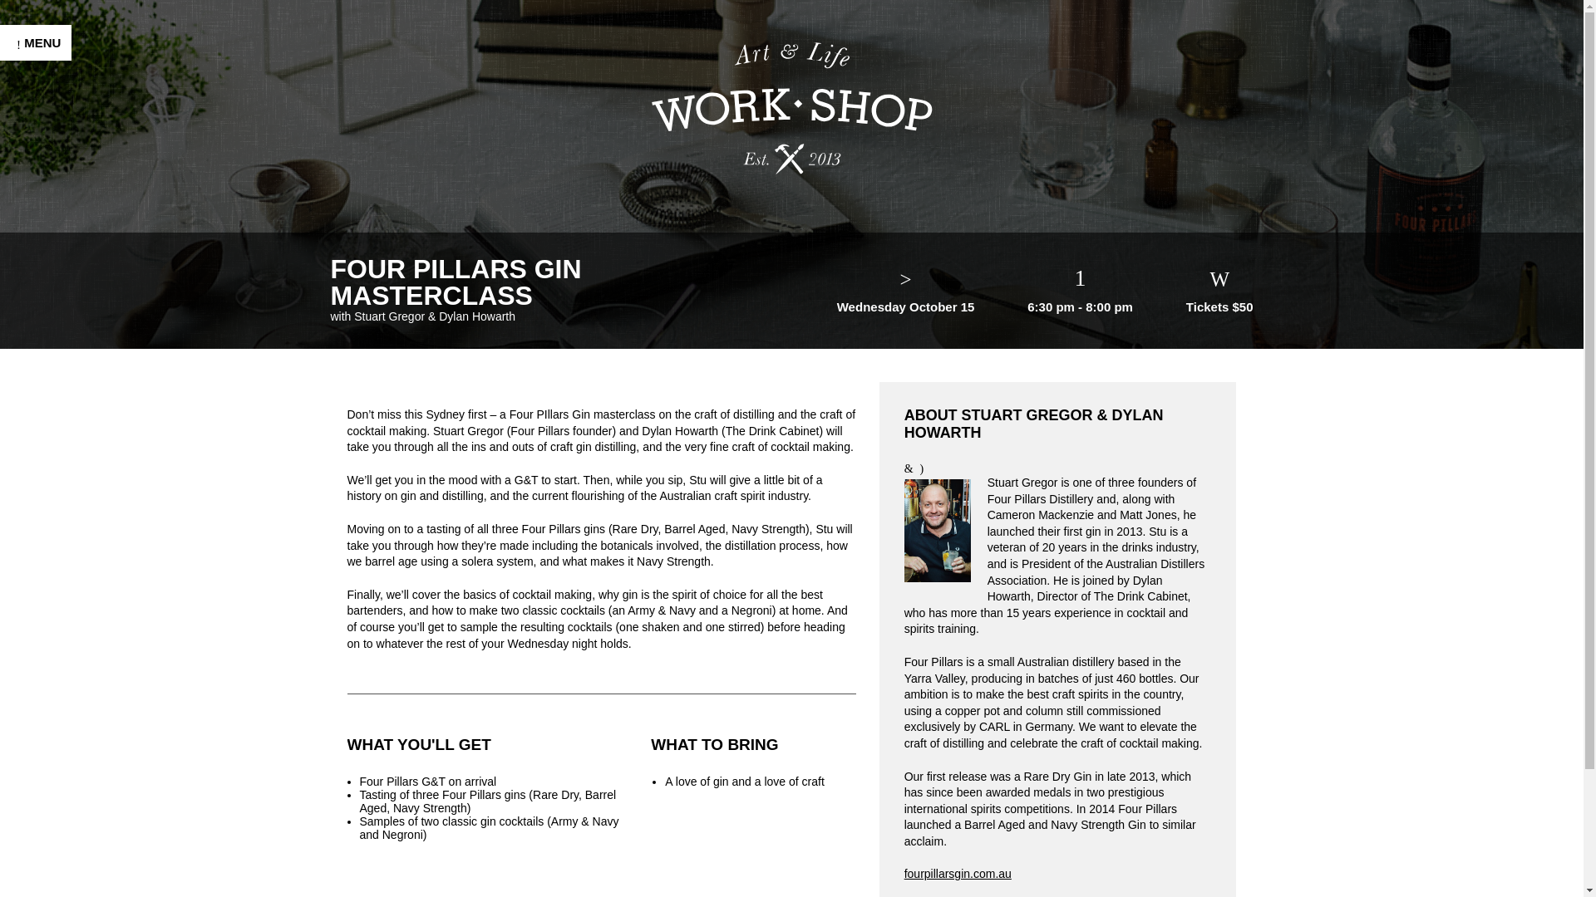 Image resolution: width=1596 pixels, height=897 pixels. Describe the element at coordinates (78, 482) in the screenshot. I see `GIFT VOUCHERS` at that location.